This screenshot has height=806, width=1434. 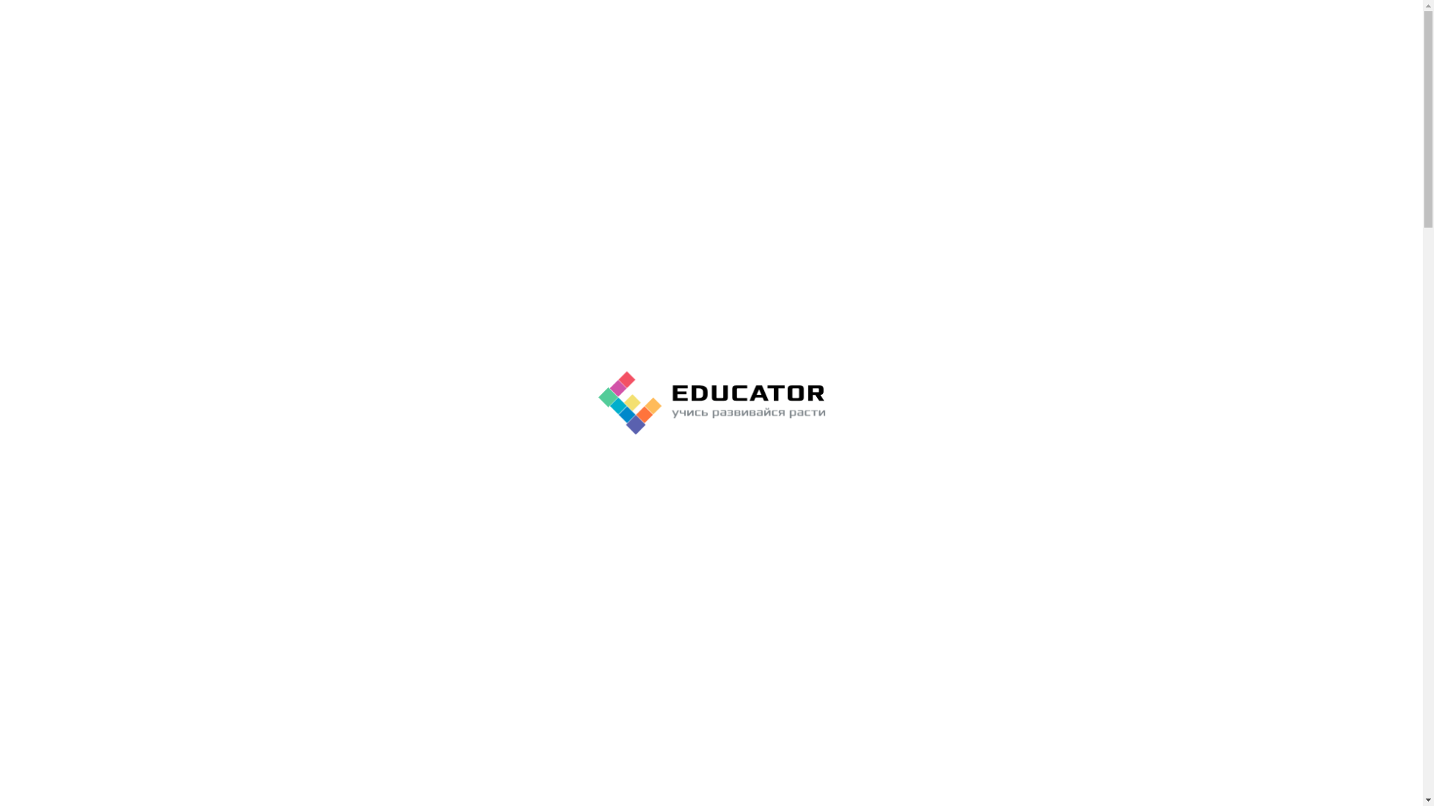 What do you see at coordinates (119, 84) in the screenshot?
I see `Home` at bounding box center [119, 84].